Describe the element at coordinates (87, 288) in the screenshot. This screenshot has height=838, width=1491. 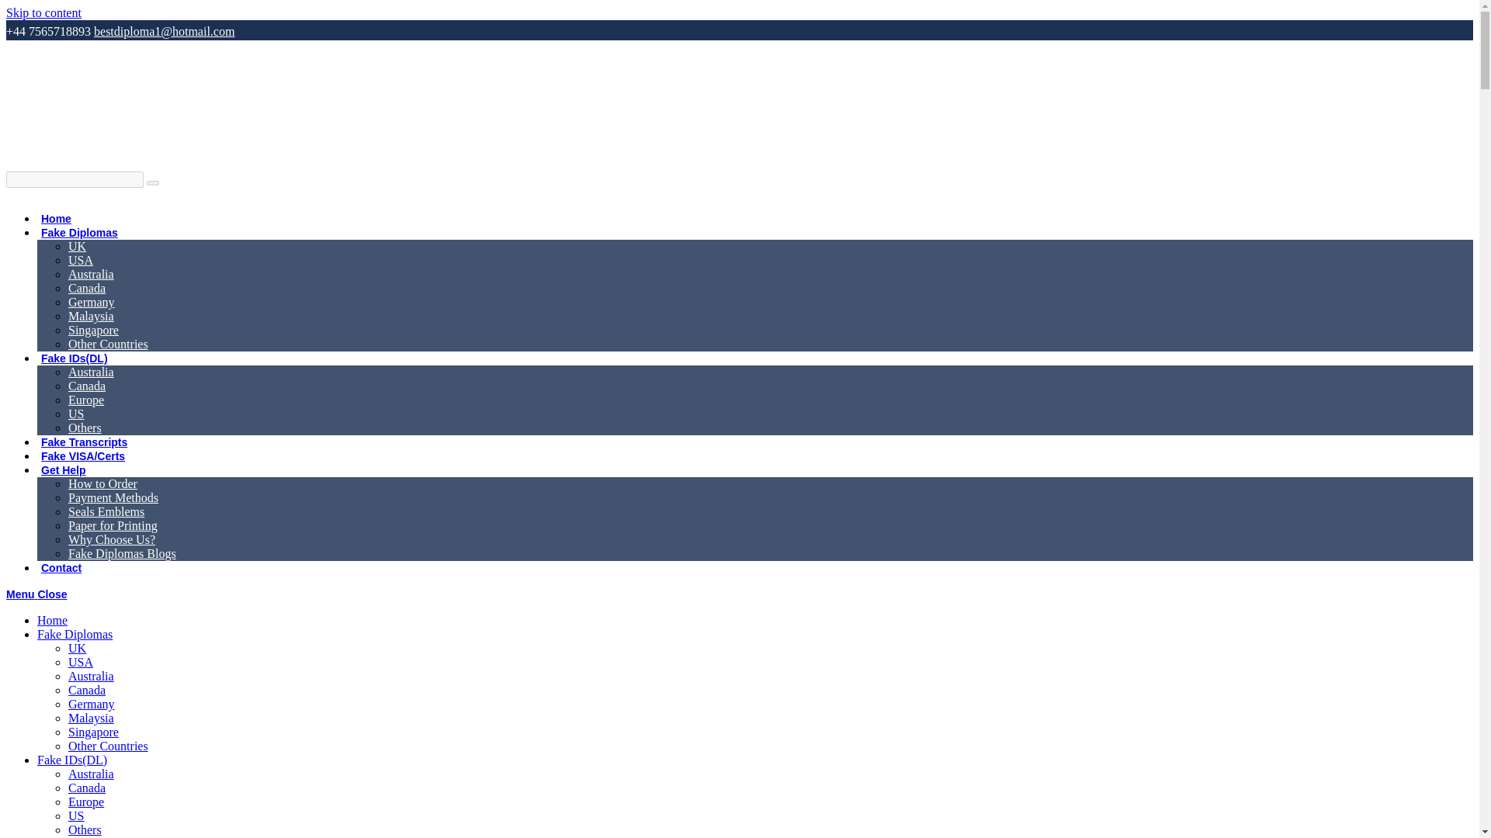
I see `Canada` at that location.